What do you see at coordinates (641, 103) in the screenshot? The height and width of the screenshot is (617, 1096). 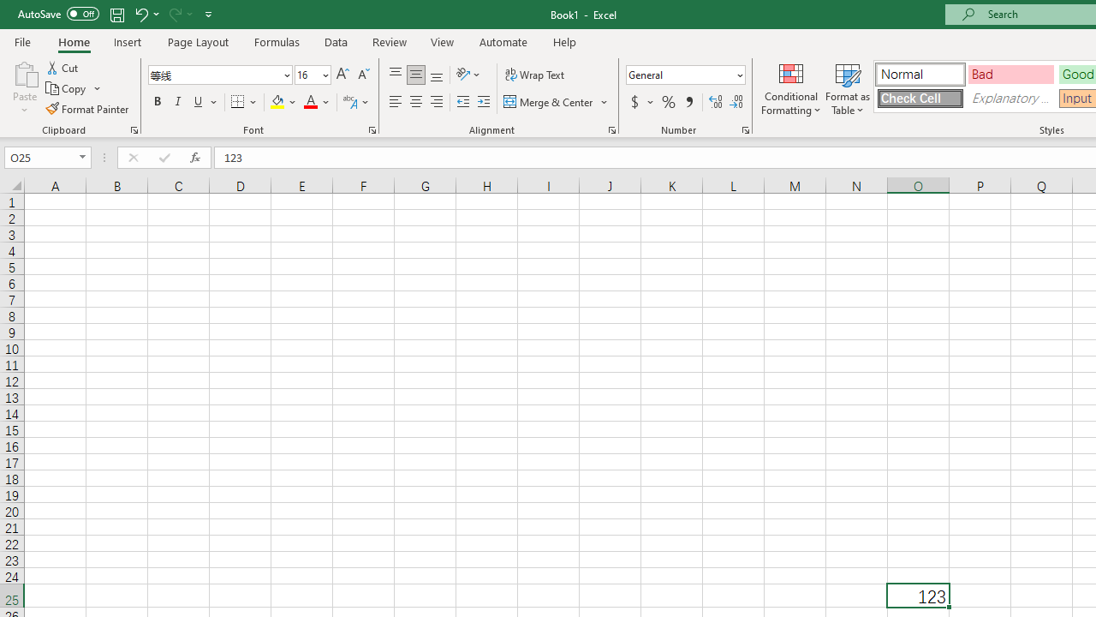 I see `Accounting Number Format` at bounding box center [641, 103].